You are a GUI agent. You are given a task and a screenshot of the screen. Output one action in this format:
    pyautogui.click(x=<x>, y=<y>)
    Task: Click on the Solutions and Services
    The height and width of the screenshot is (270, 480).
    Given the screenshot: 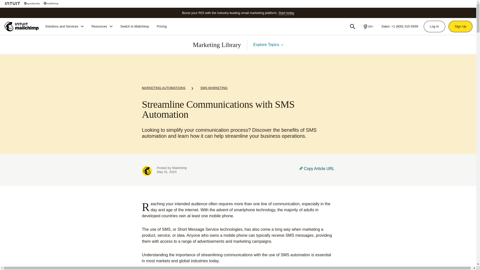 What is the action you would take?
    pyautogui.click(x=64, y=26)
    